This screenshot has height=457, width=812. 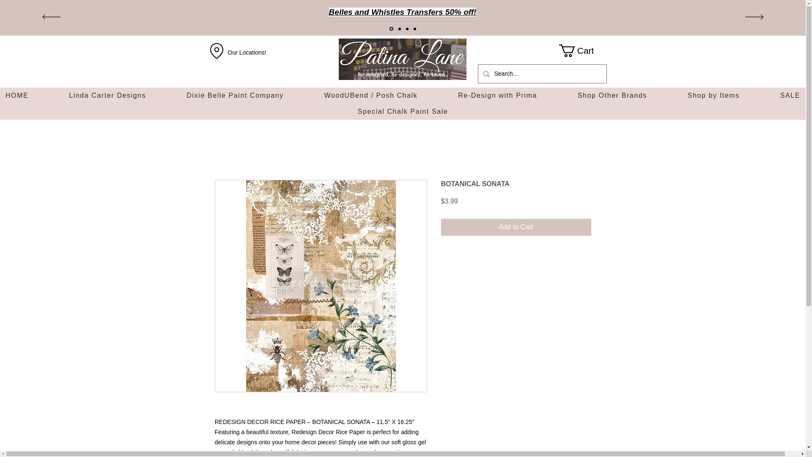 I want to click on Linda Carter Designs, so click(x=107, y=96).